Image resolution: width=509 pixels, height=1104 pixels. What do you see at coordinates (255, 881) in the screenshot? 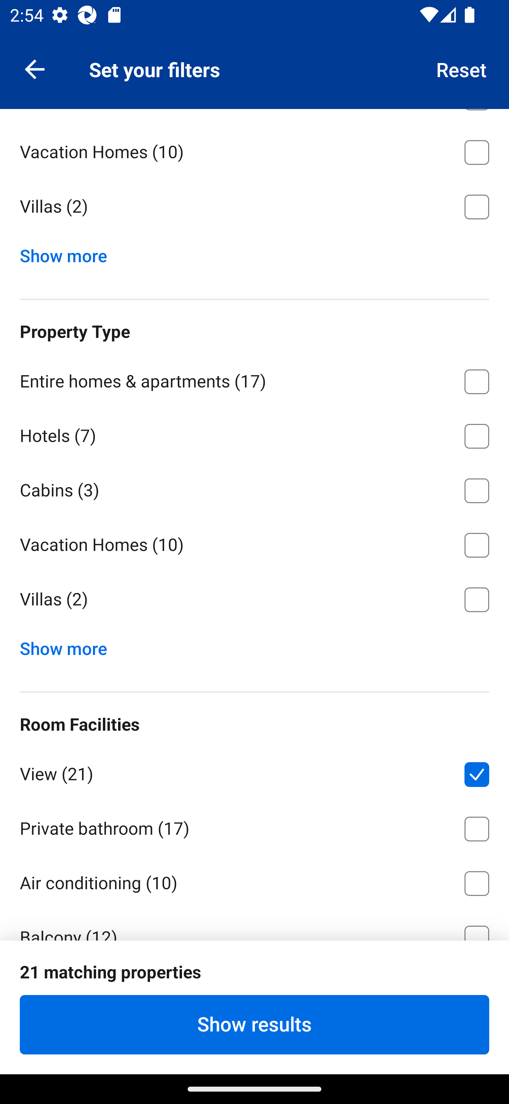
I see `Air conditioning ⁦(10)` at bounding box center [255, 881].